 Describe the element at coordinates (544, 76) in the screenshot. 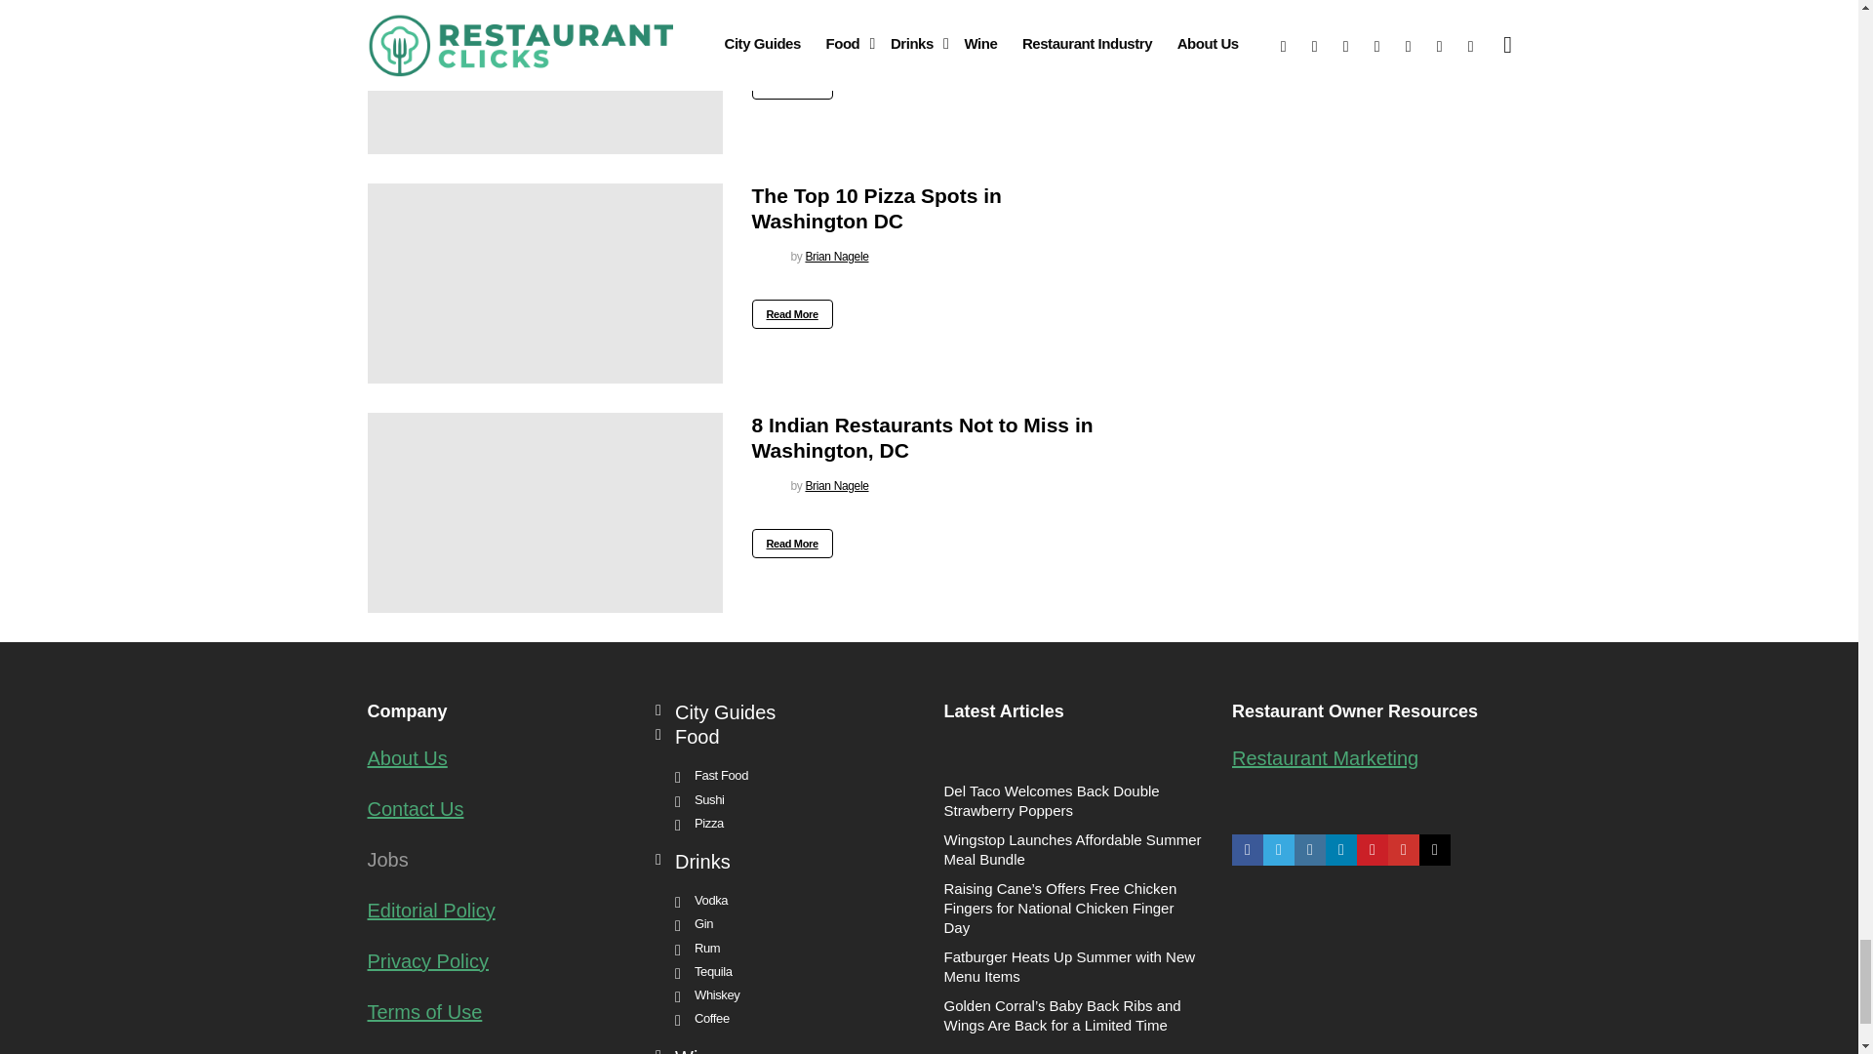

I see `Where to Get Amazing Sushi in Washington DC` at that location.